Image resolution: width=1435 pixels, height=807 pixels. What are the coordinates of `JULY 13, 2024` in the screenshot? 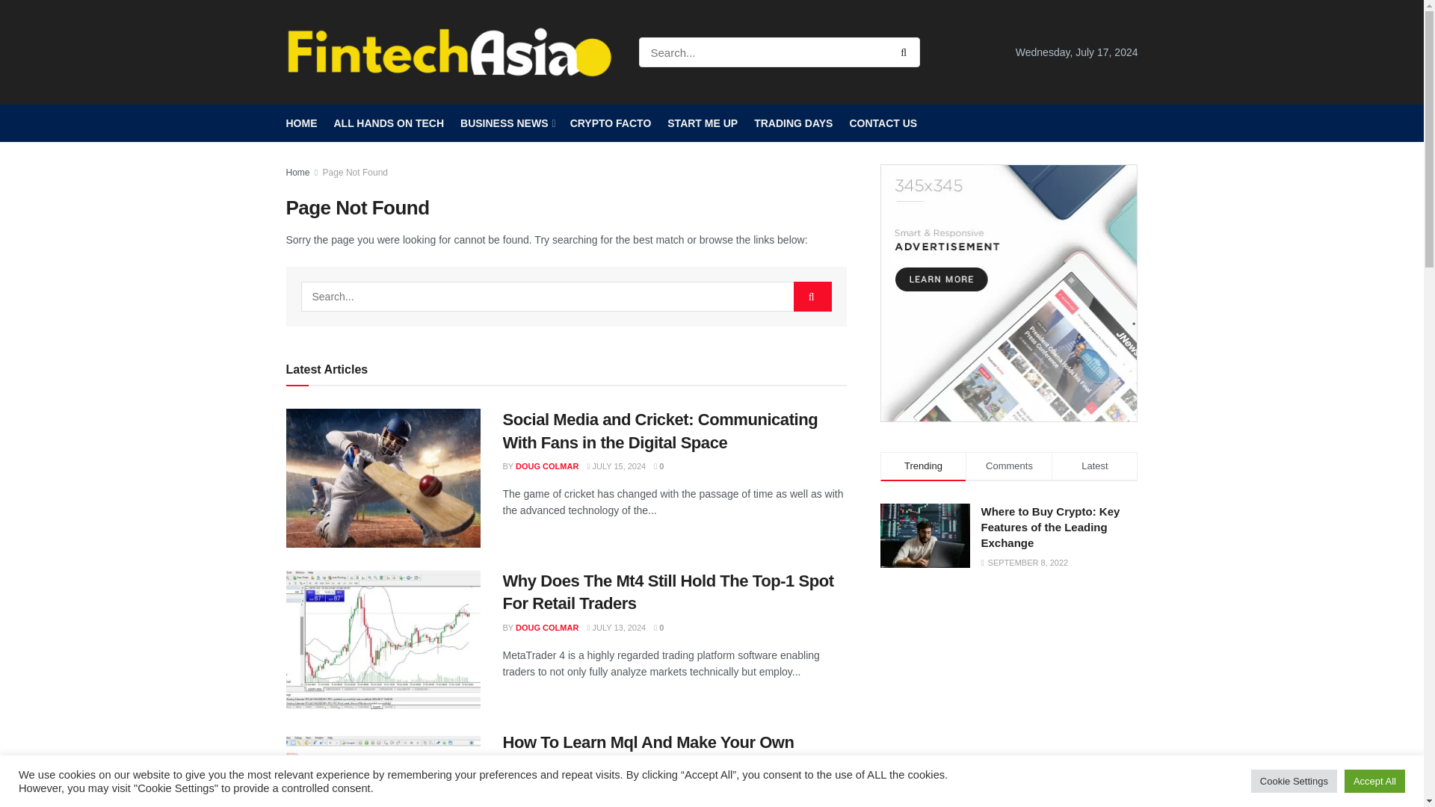 It's located at (616, 627).